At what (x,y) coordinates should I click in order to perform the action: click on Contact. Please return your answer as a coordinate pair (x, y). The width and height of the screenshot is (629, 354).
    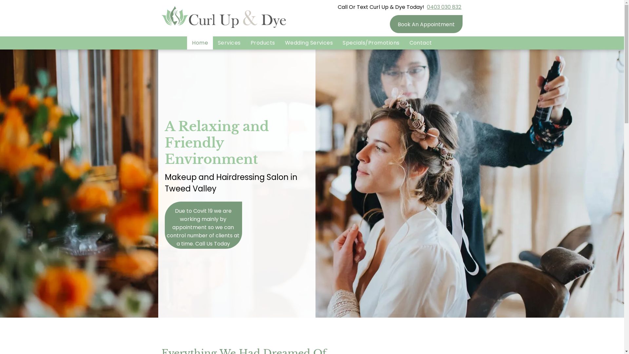
    Looking at the image, I should click on (421, 43).